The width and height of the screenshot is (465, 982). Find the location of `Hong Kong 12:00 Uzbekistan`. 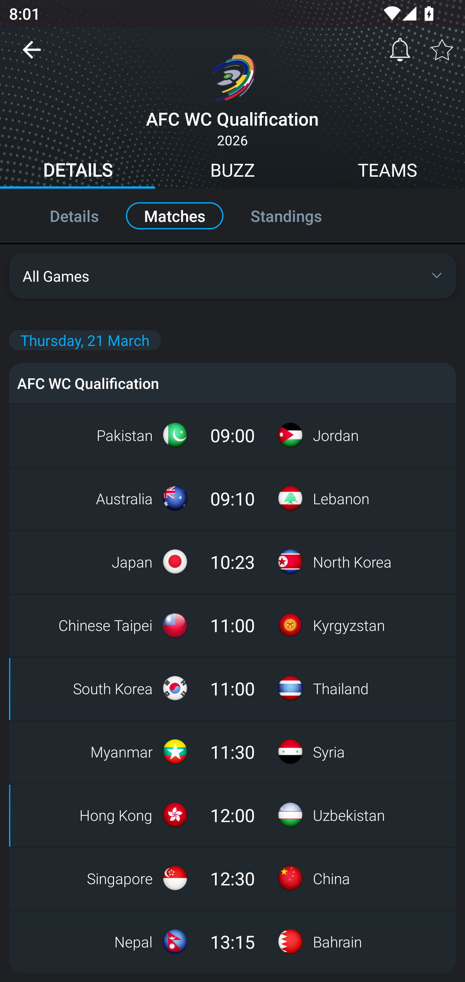

Hong Kong 12:00 Uzbekistan is located at coordinates (232, 815).